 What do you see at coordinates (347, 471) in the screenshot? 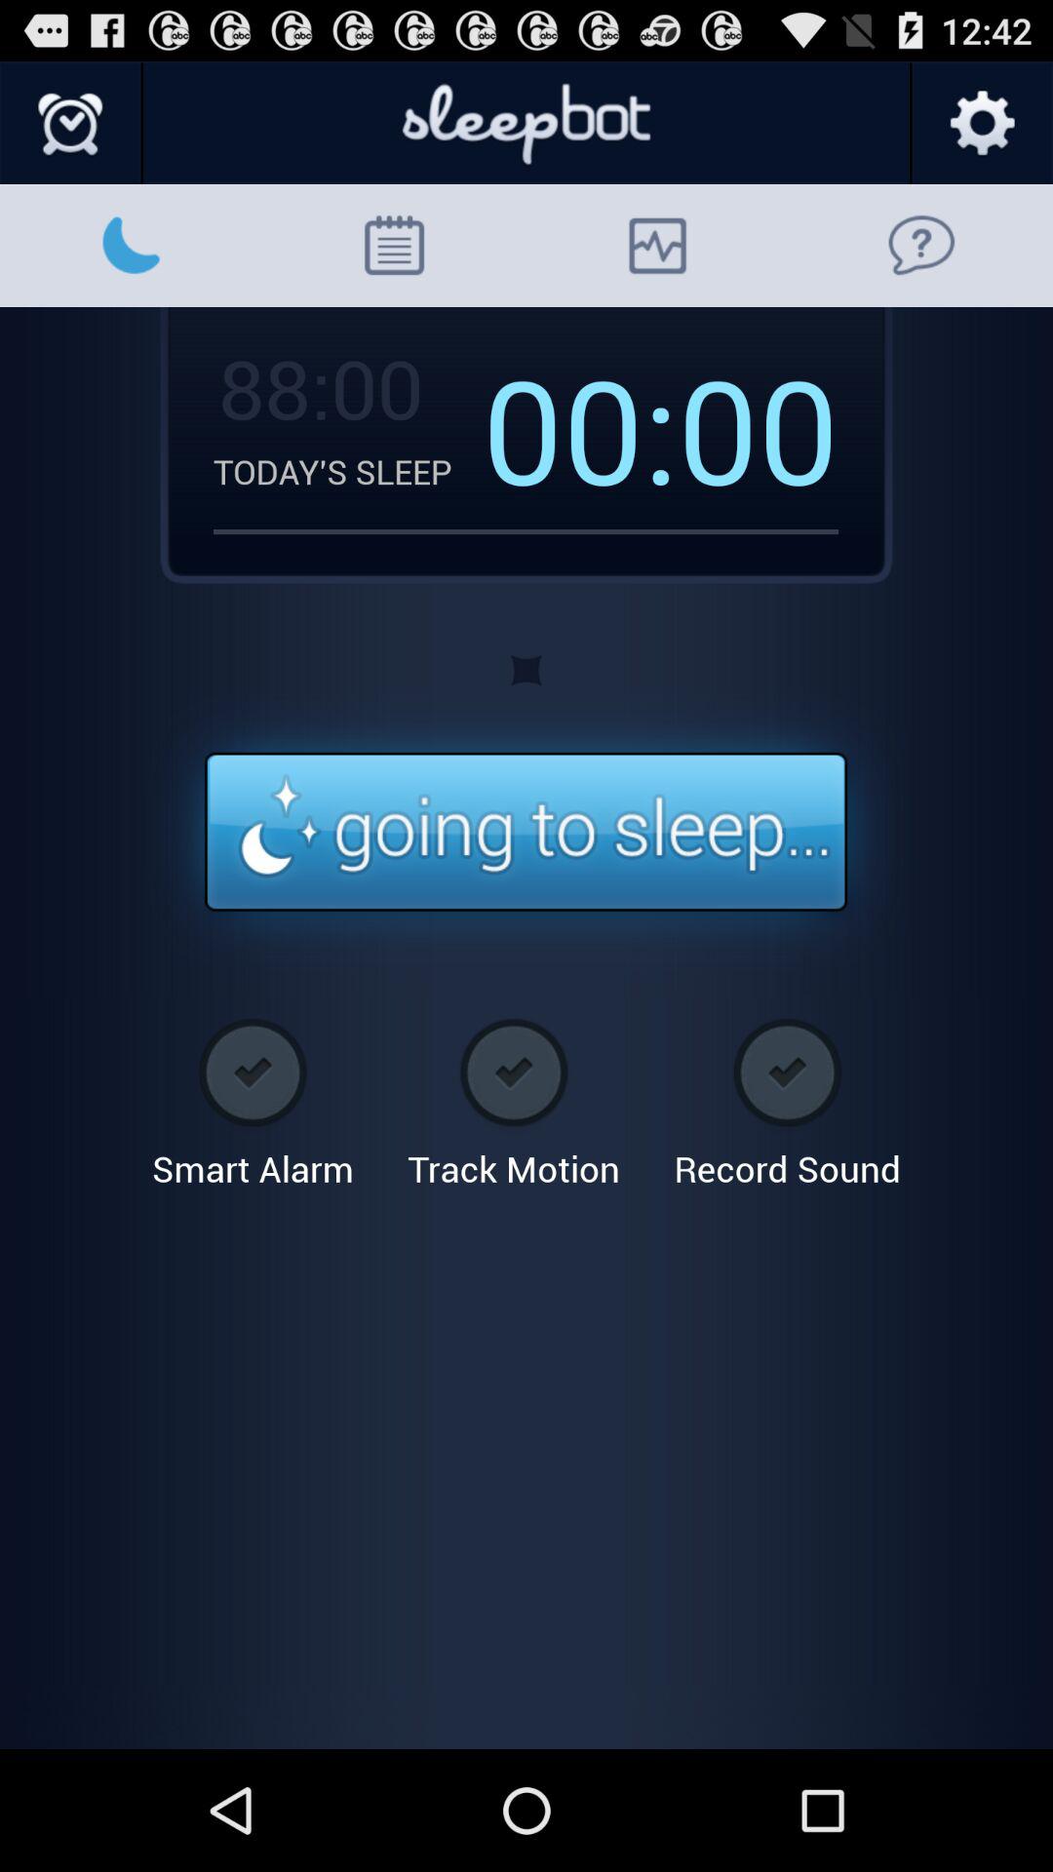
I see `launch app below the 88:00` at bounding box center [347, 471].